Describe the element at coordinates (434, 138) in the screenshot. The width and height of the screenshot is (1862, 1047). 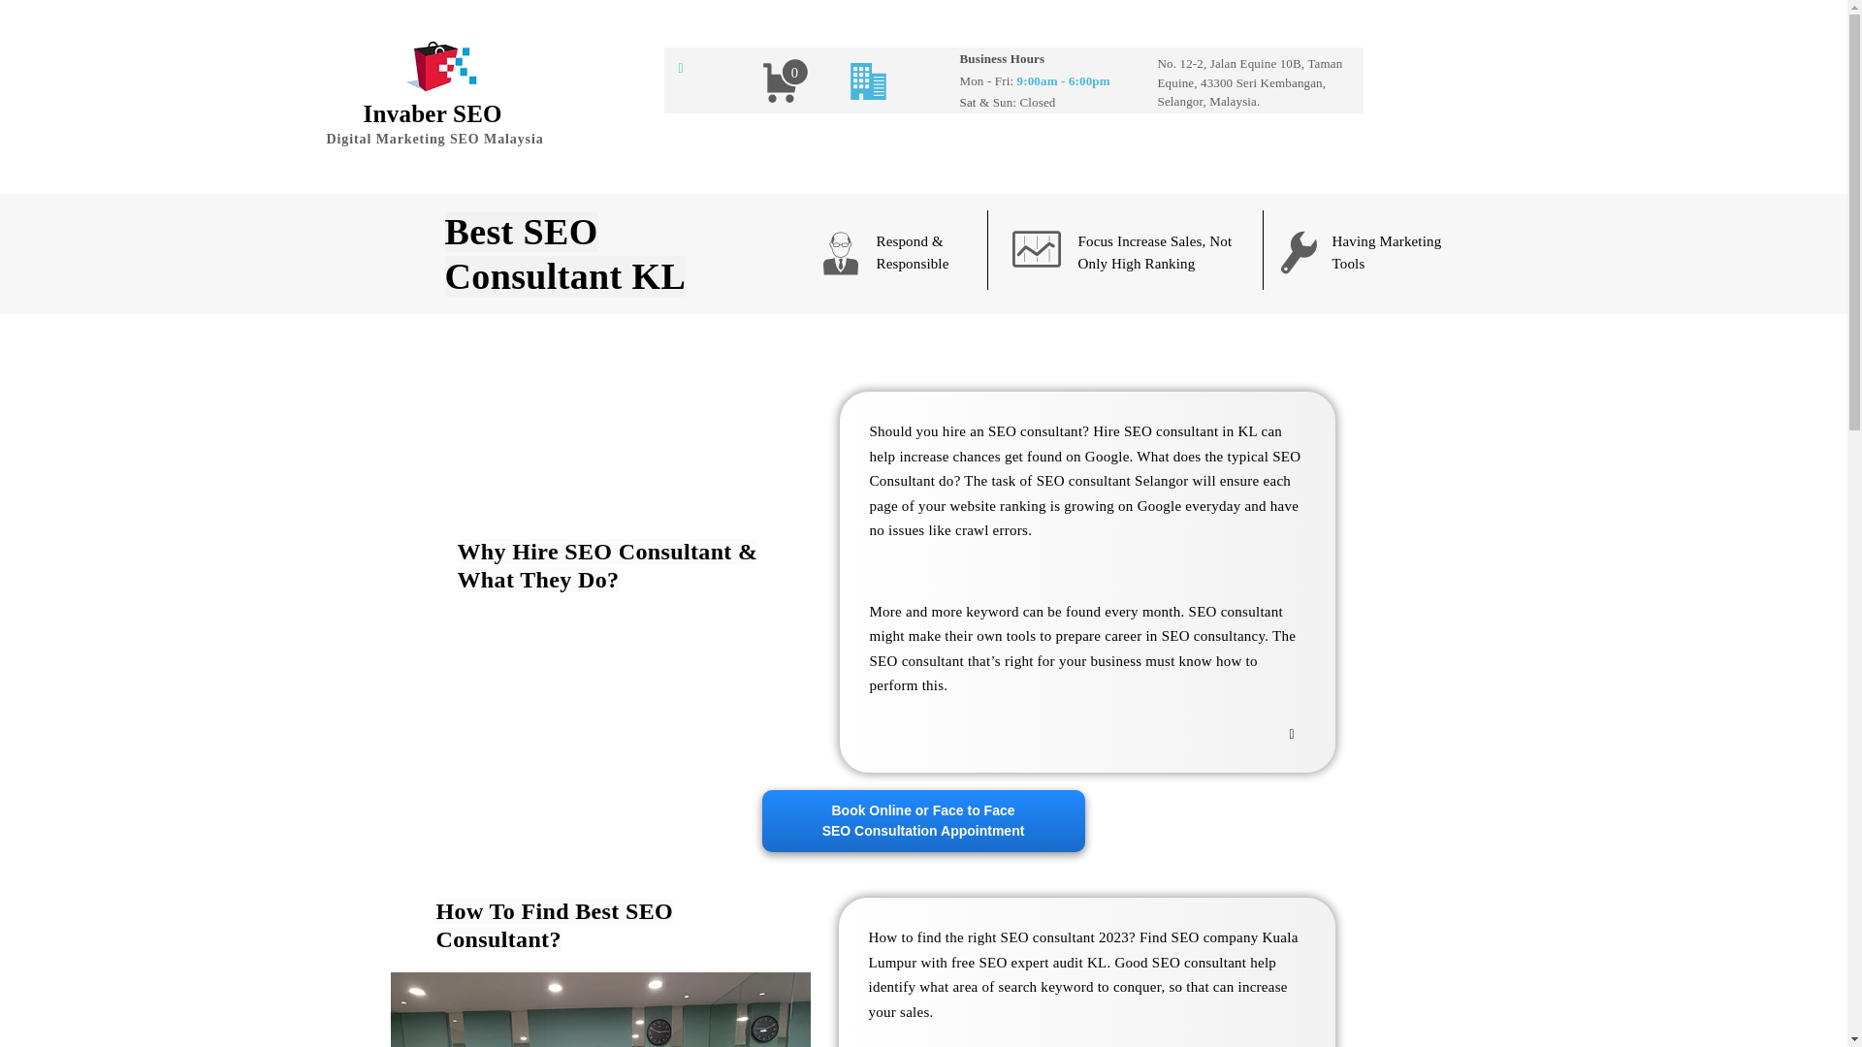
I see `0` at that location.